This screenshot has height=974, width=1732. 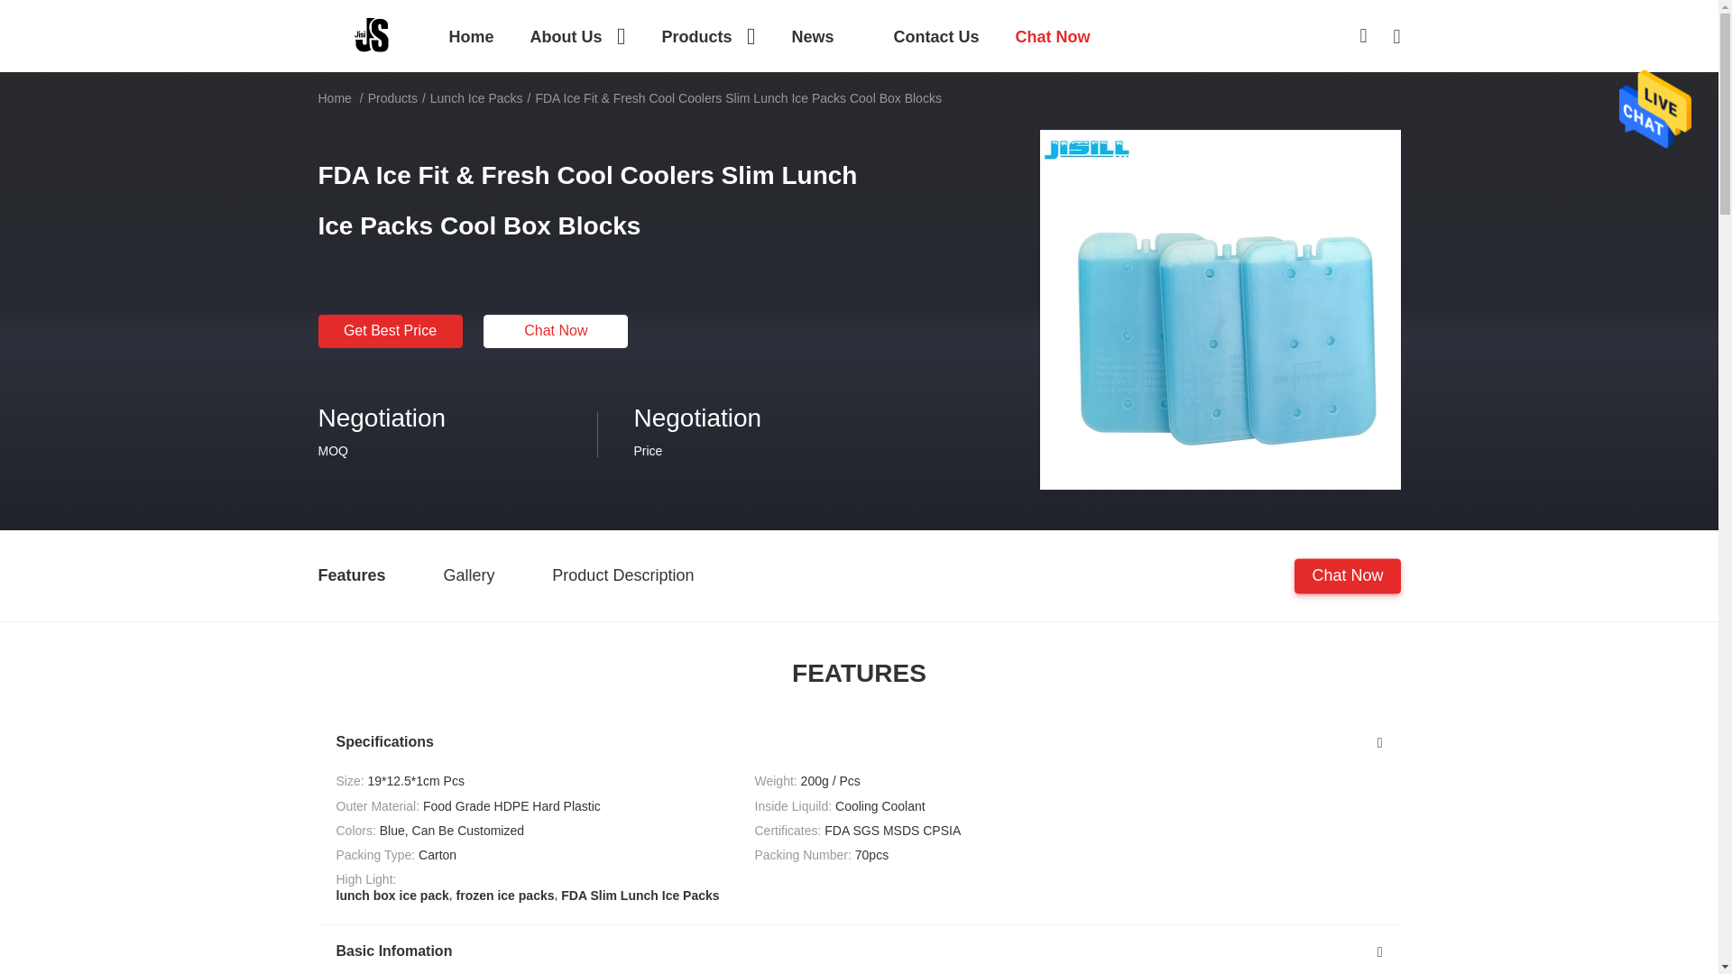 What do you see at coordinates (708, 36) in the screenshot?
I see `Products` at bounding box center [708, 36].